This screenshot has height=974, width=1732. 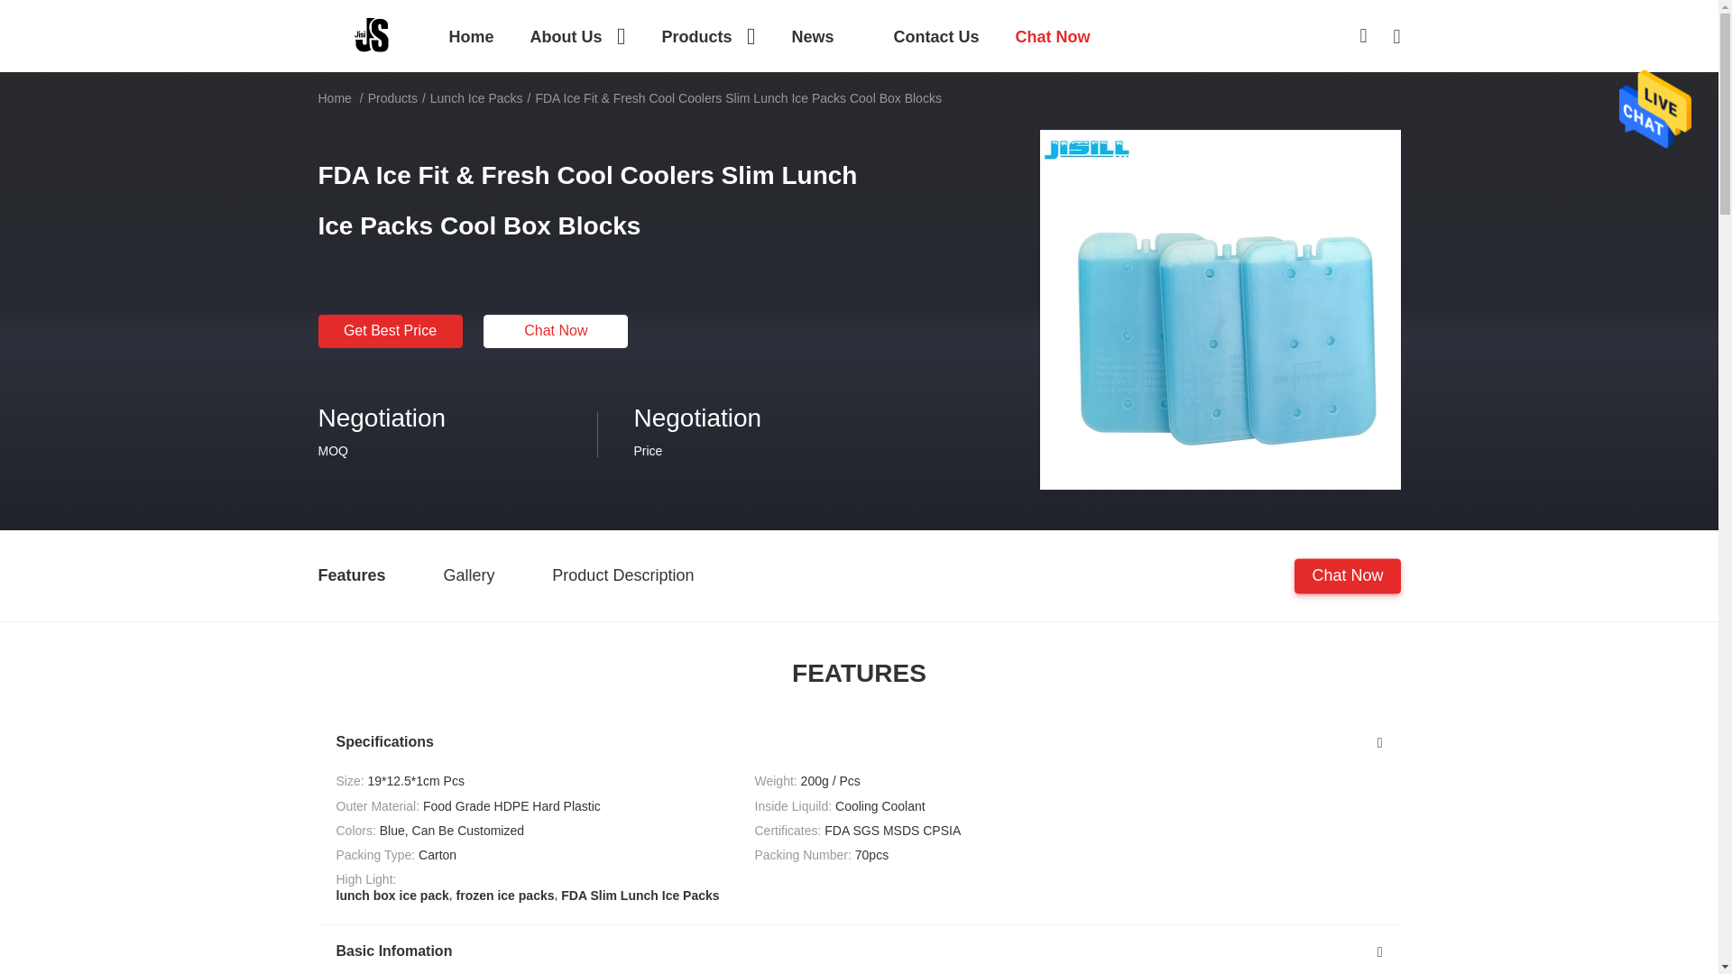 What do you see at coordinates (708, 36) in the screenshot?
I see `Products` at bounding box center [708, 36].